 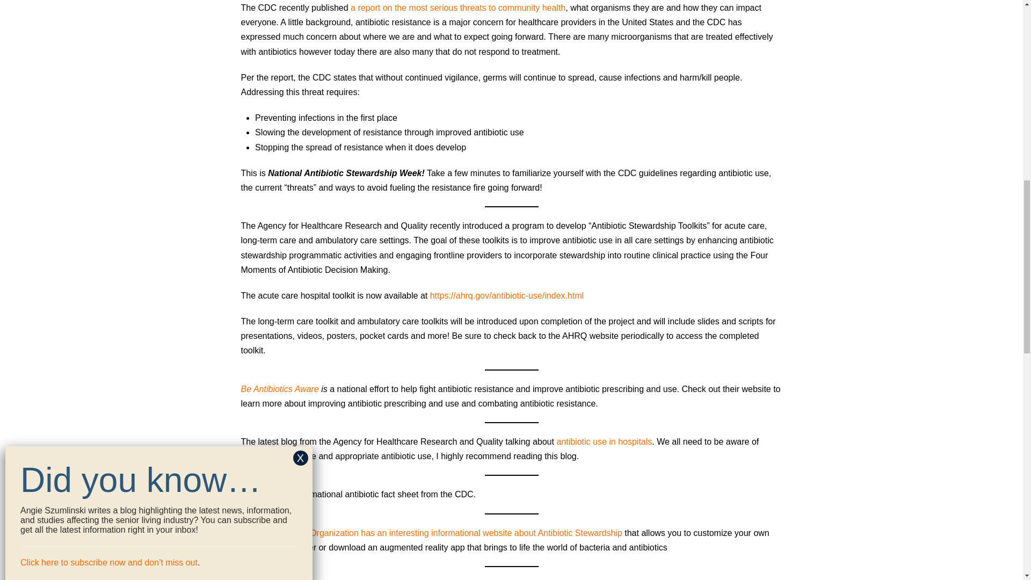 I want to click on antibiotic use in hospitals, so click(x=604, y=441).